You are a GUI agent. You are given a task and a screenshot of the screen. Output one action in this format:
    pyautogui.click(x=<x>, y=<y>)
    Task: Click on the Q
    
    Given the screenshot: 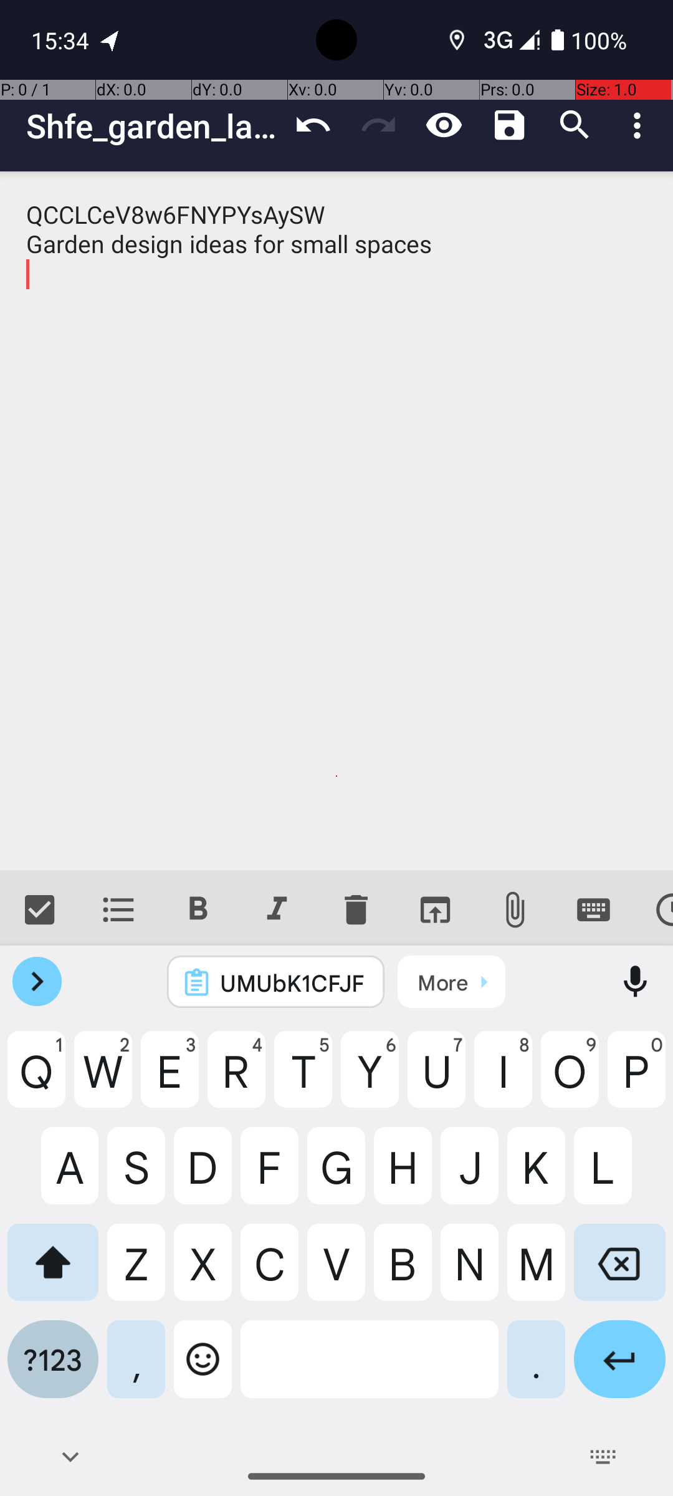 What is the action you would take?
    pyautogui.click(x=36, y=1079)
    